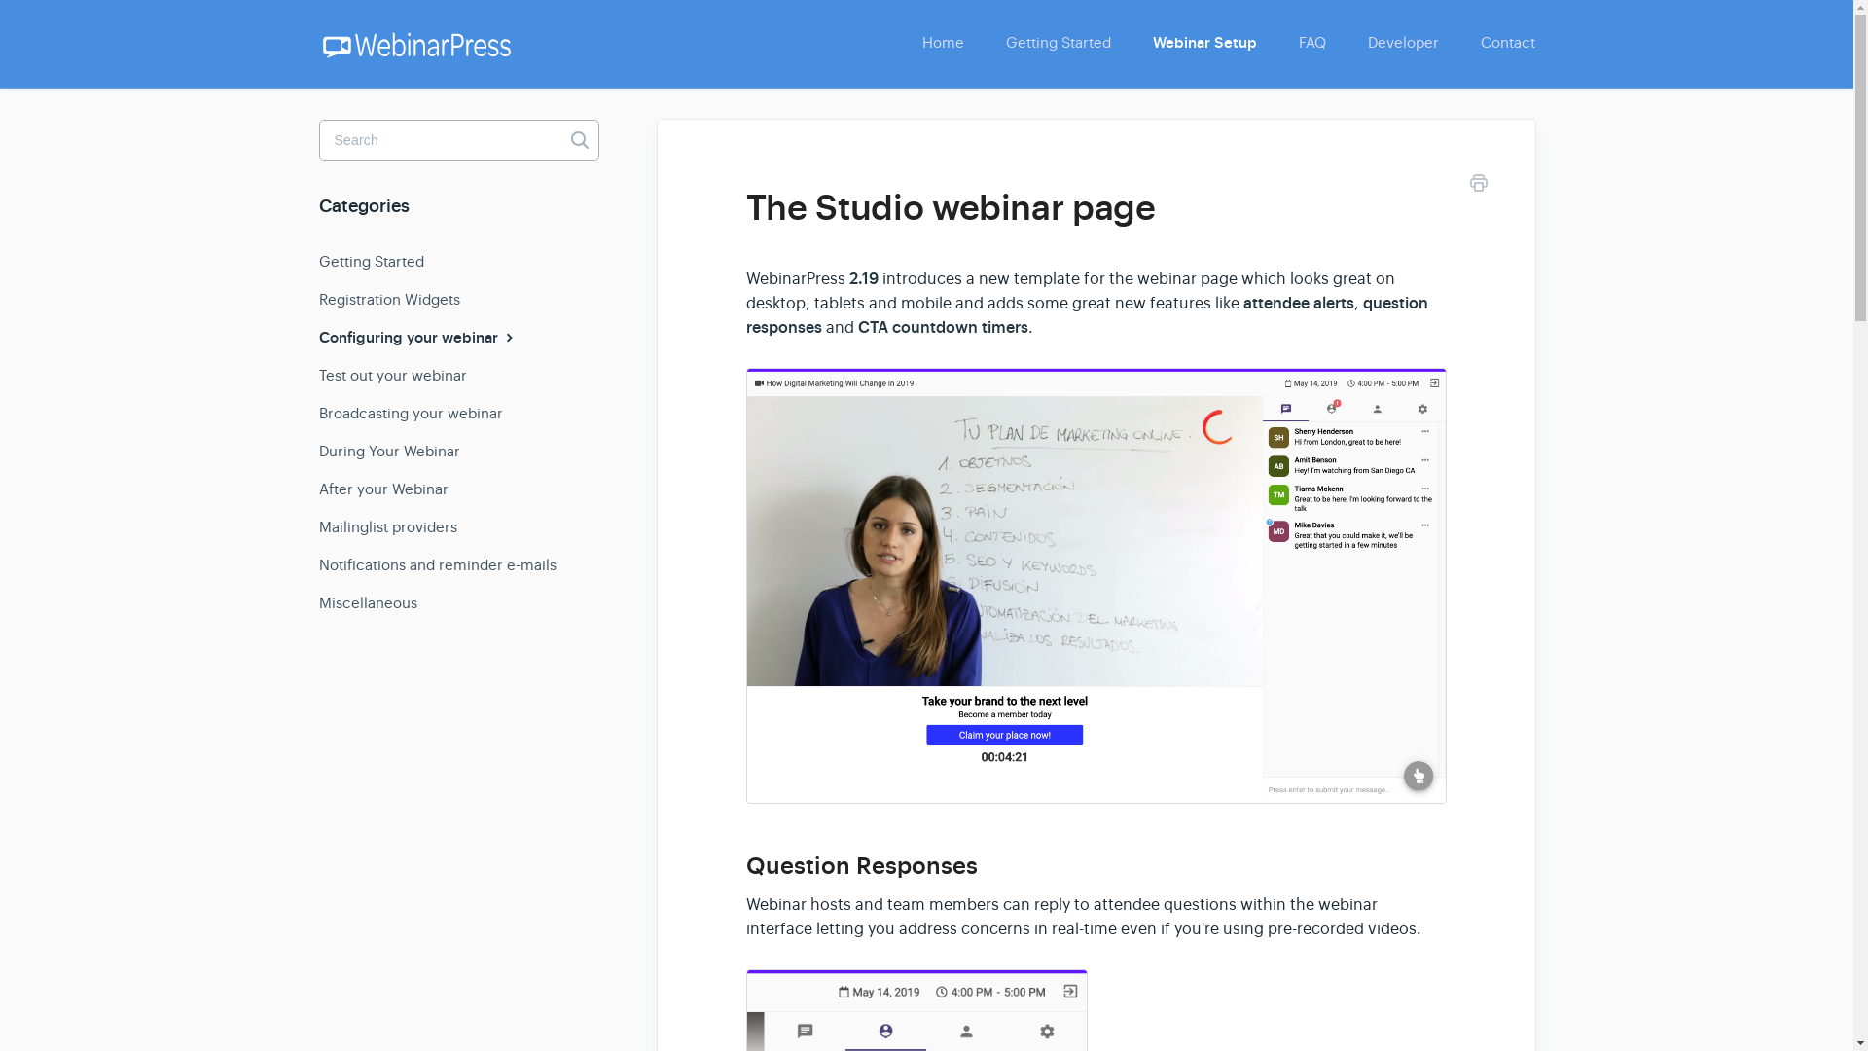 This screenshot has height=1051, width=1868. What do you see at coordinates (446, 564) in the screenshot?
I see `Notifications and reminder e-mails` at bounding box center [446, 564].